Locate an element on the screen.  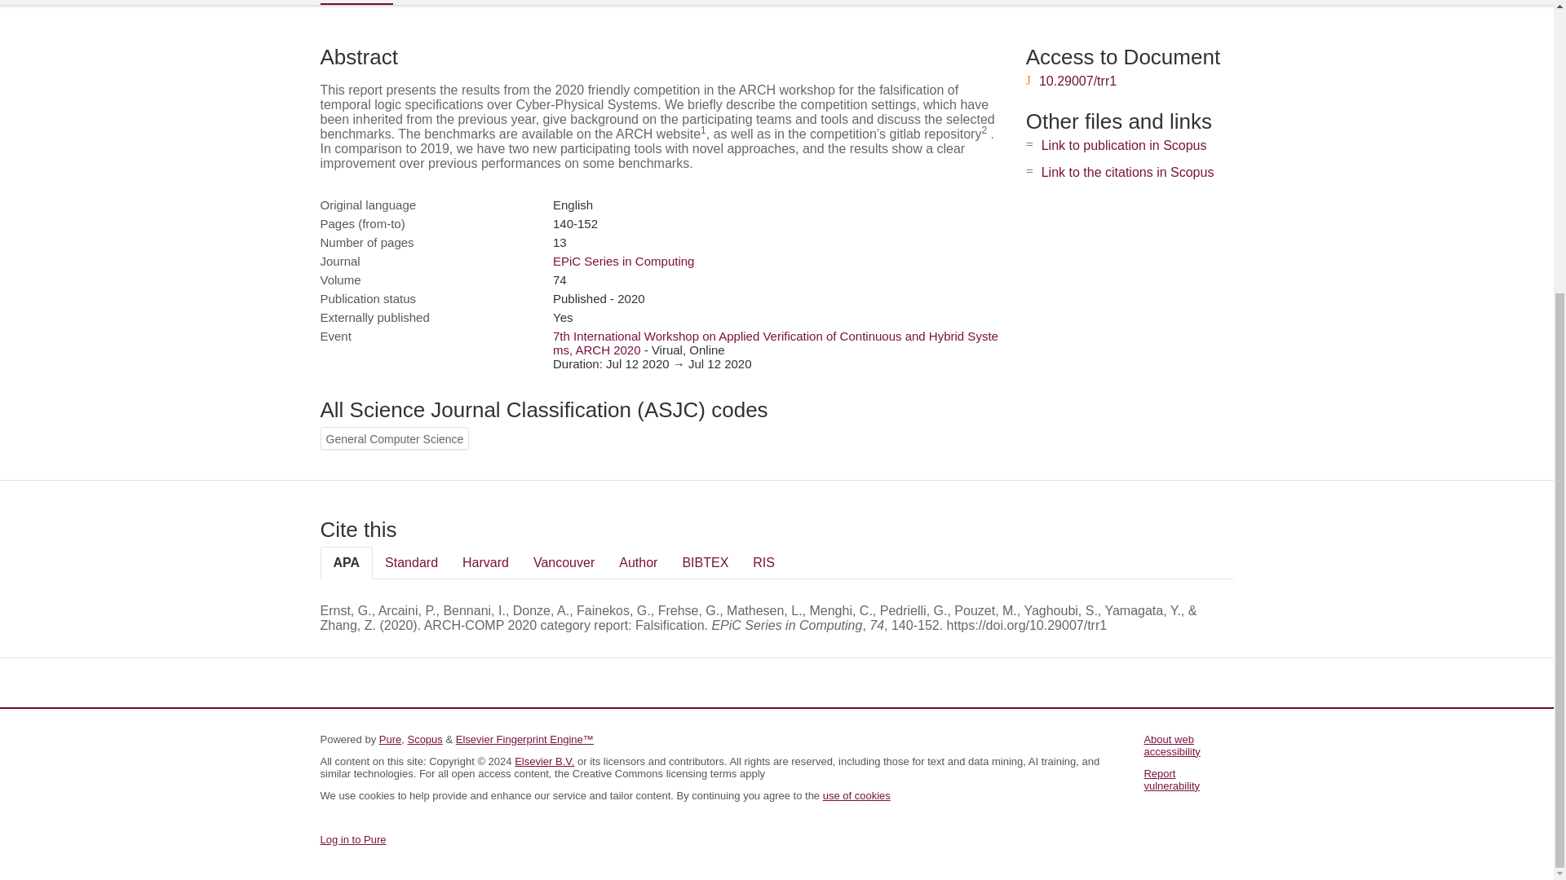
Link to publication in Scopus is located at coordinates (1124, 145).